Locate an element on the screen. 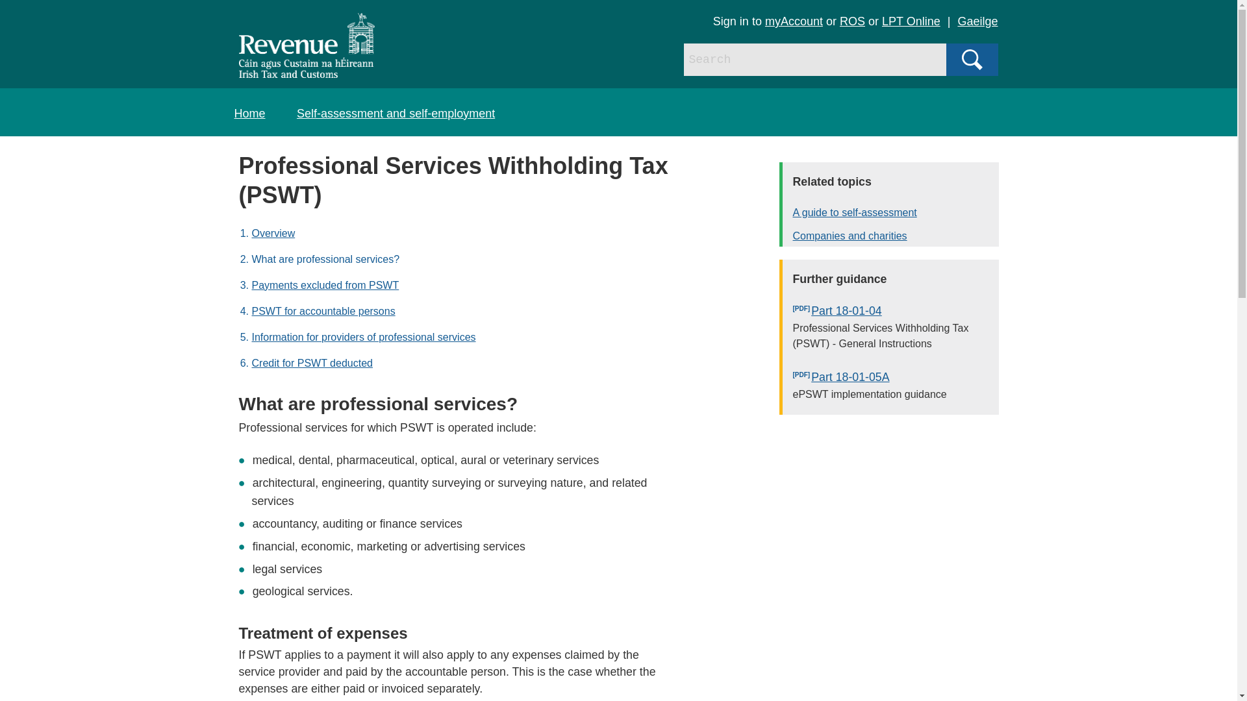 The width and height of the screenshot is (1247, 701). myAccount is located at coordinates (794, 21).